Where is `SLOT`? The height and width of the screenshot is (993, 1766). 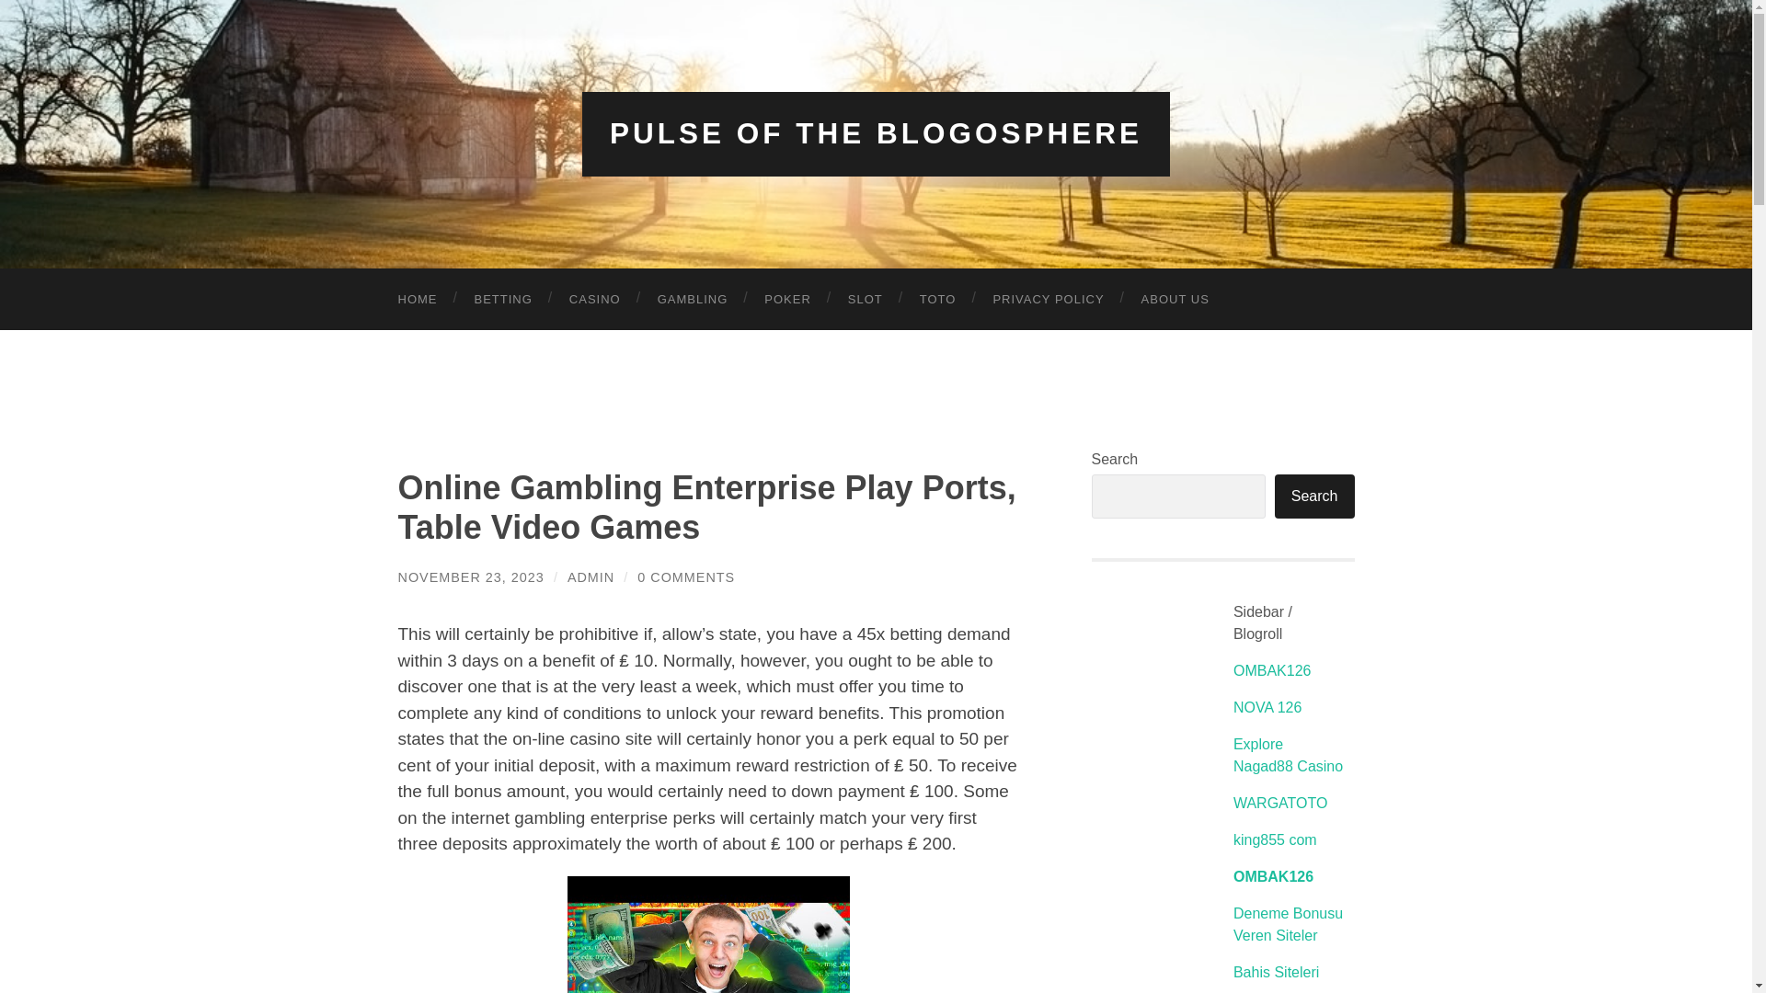 SLOT is located at coordinates (865, 298).